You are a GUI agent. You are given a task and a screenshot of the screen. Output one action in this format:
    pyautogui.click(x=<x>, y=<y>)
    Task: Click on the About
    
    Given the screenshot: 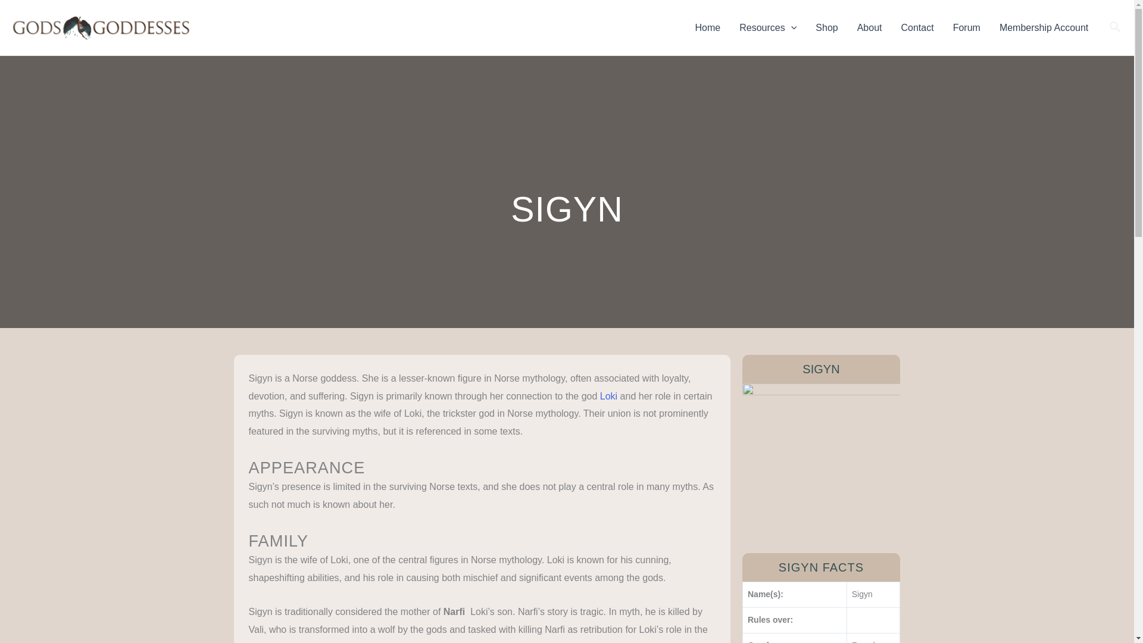 What is the action you would take?
    pyautogui.click(x=869, y=27)
    